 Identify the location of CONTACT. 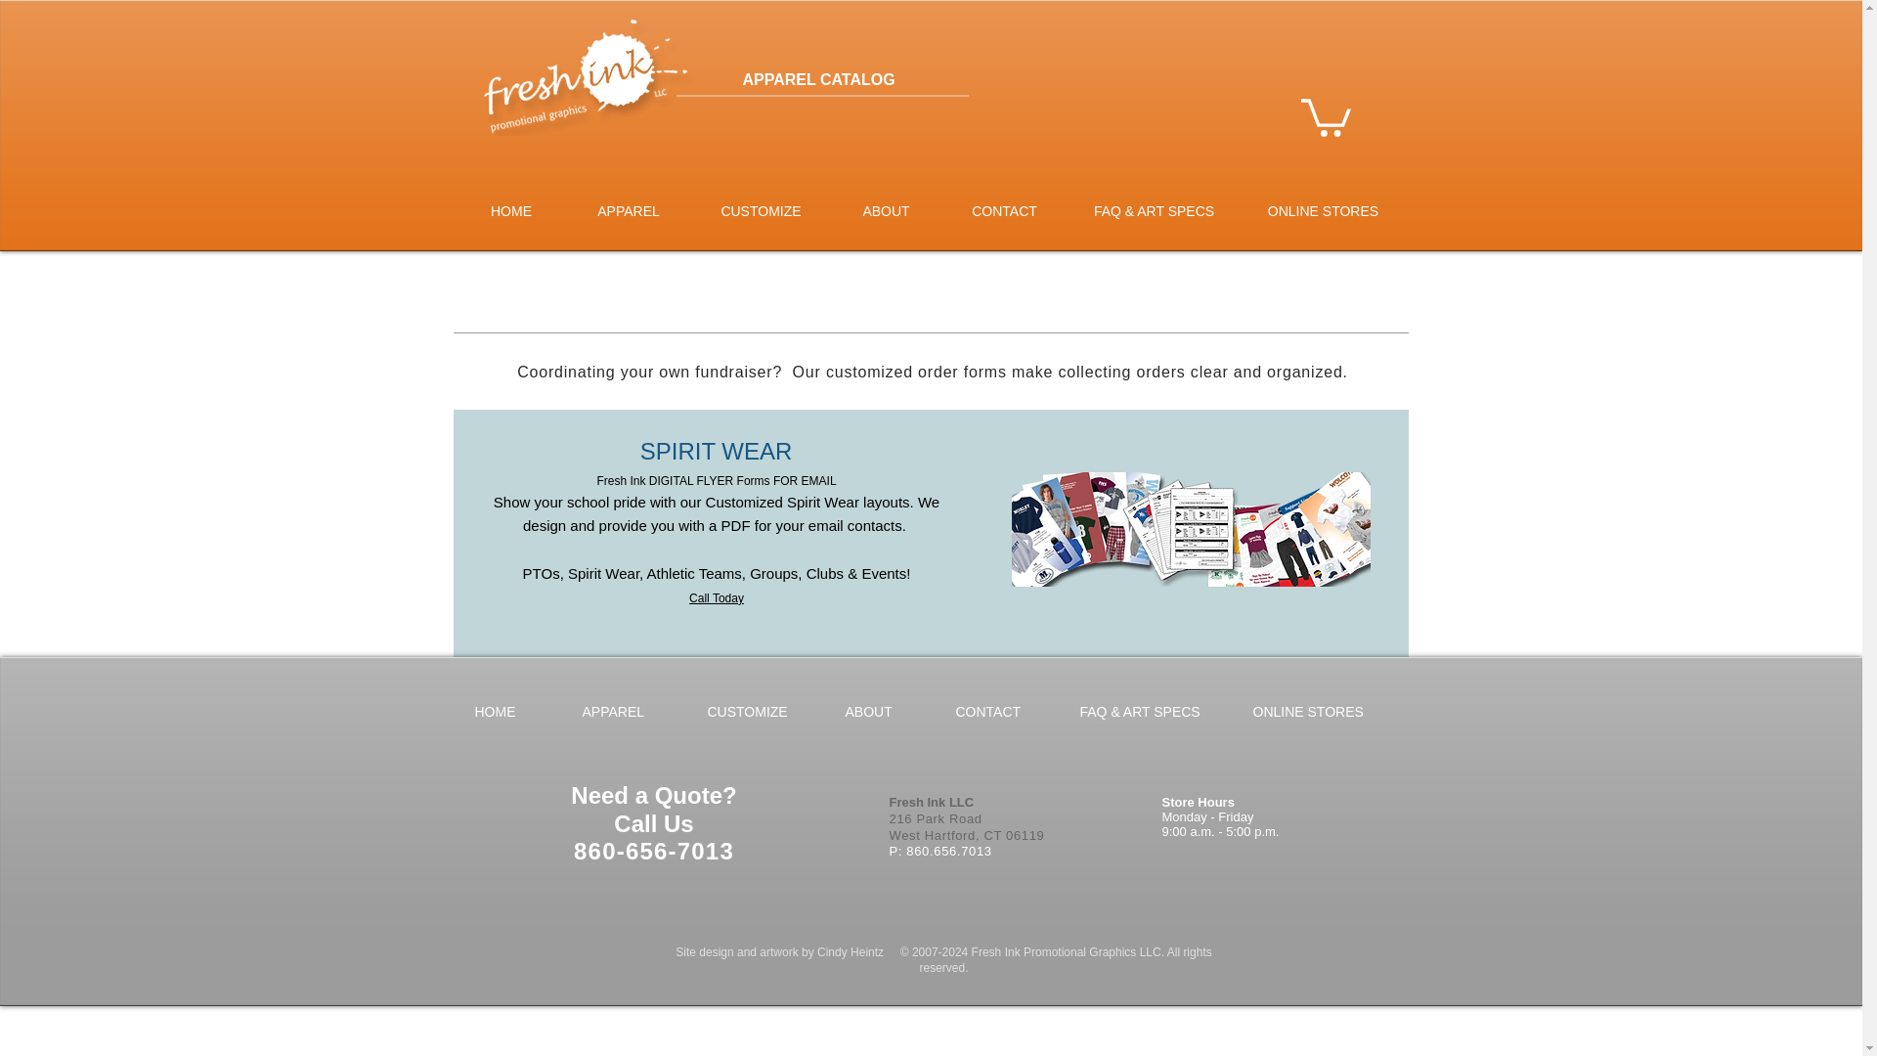
(1005, 211).